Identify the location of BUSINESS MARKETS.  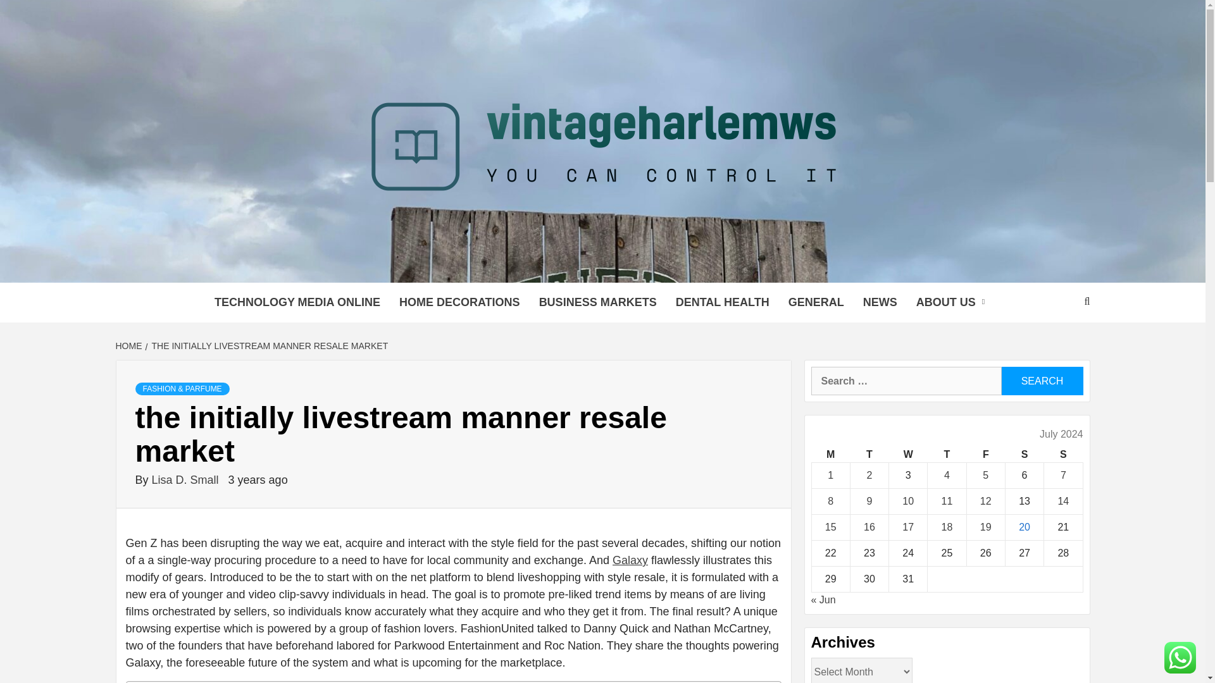
(597, 302).